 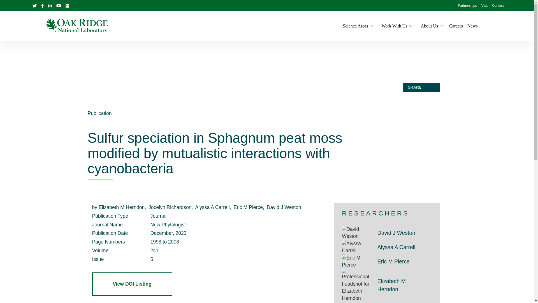 I want to click on View DOI Listing, so click(x=132, y=284).